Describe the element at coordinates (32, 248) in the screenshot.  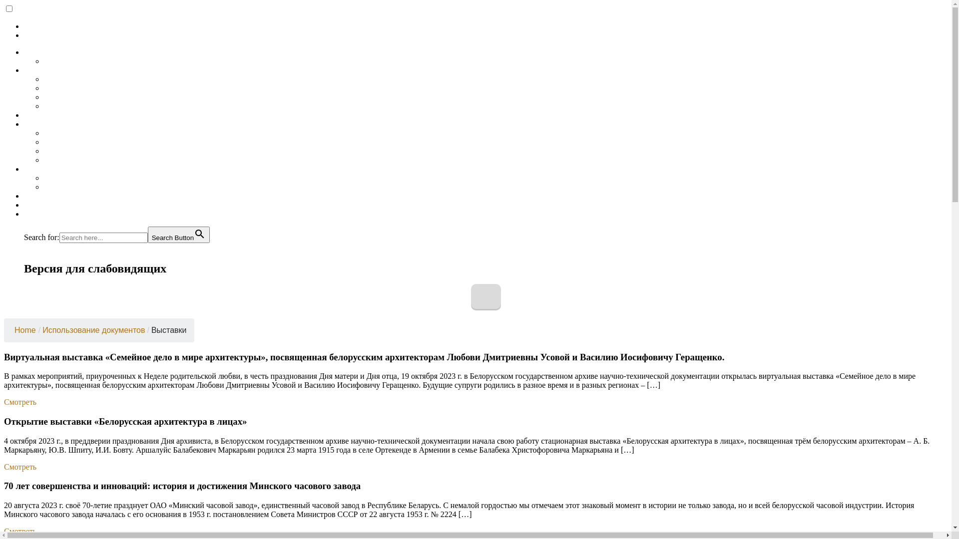
I see `RUS` at that location.